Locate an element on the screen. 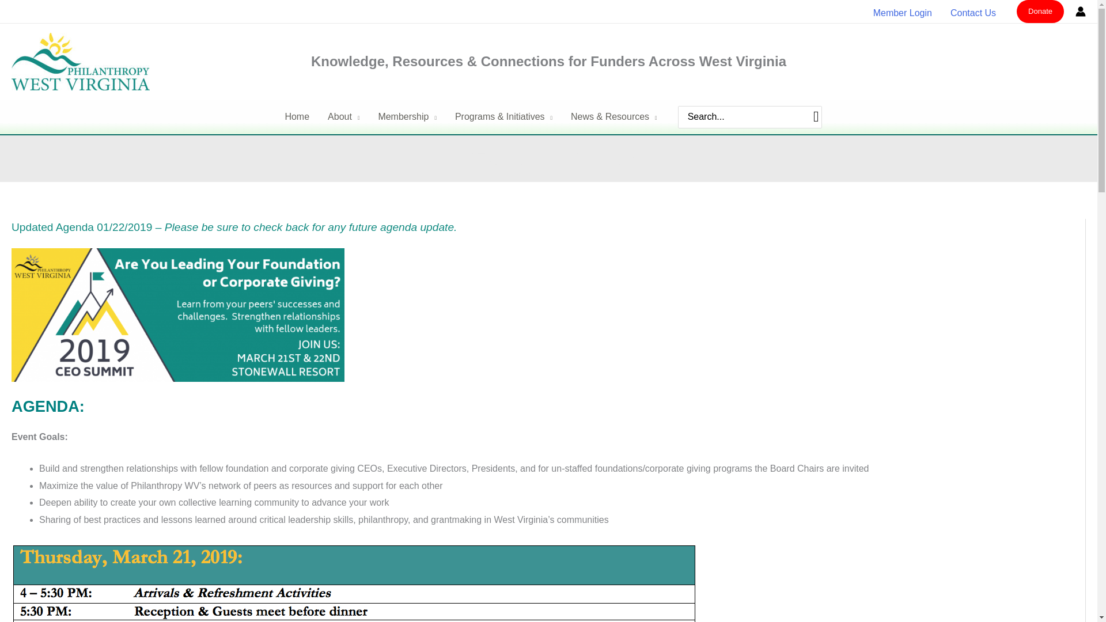 Image resolution: width=1106 pixels, height=622 pixels. Membership is located at coordinates (407, 116).